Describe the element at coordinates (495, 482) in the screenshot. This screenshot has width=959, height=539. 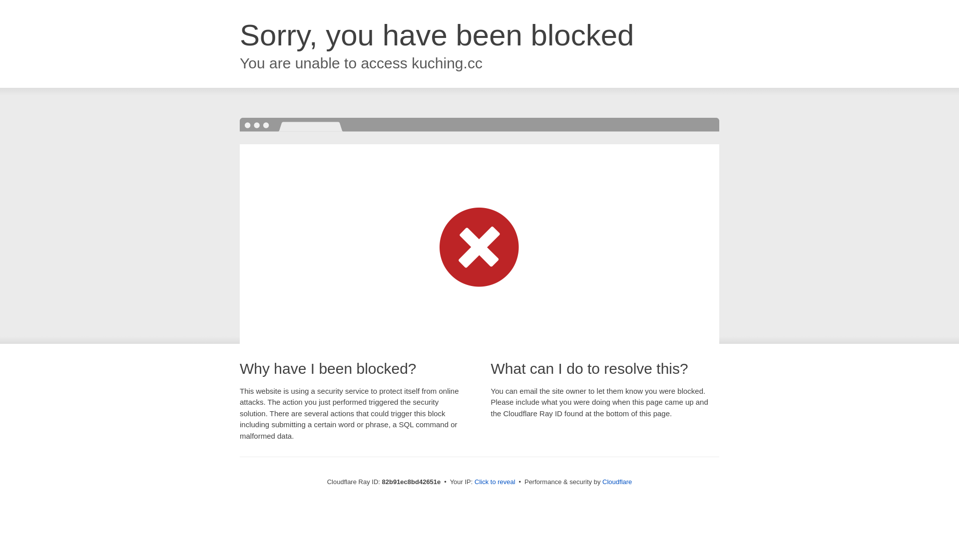
I see `Click to reveal` at that location.